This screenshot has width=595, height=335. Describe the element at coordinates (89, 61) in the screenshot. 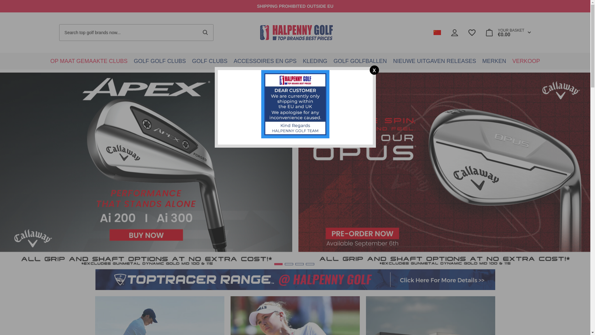

I see `Bekijk alle op maat gemaakte golfclubs` at that location.